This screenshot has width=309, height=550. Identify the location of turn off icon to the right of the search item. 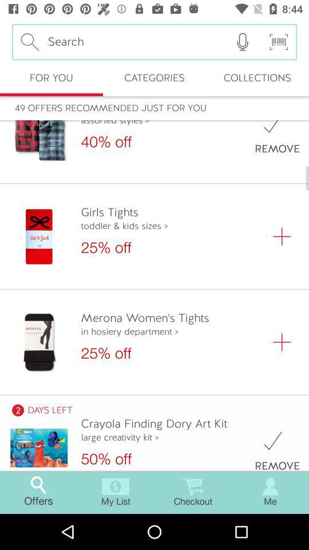
(243, 42).